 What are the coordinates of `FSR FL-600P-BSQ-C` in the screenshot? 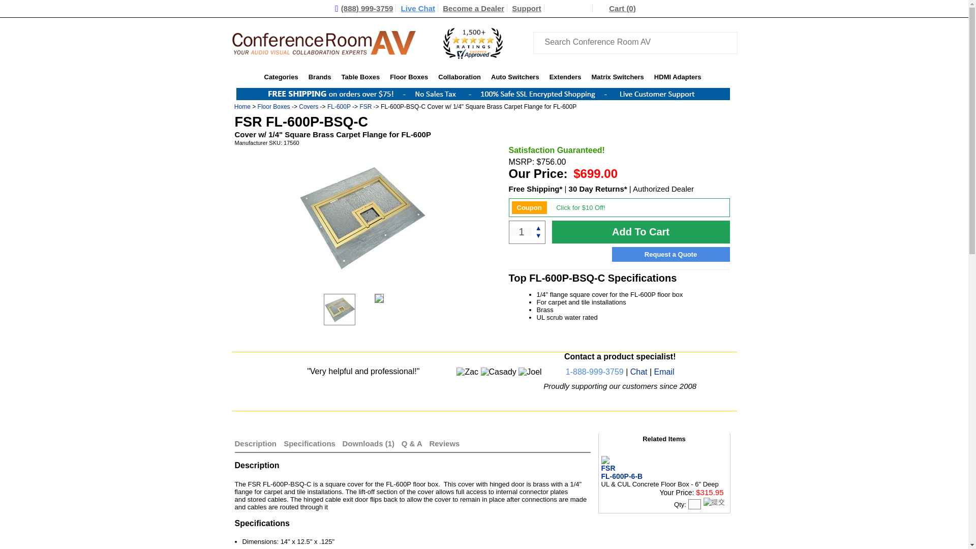 It's located at (362, 218).